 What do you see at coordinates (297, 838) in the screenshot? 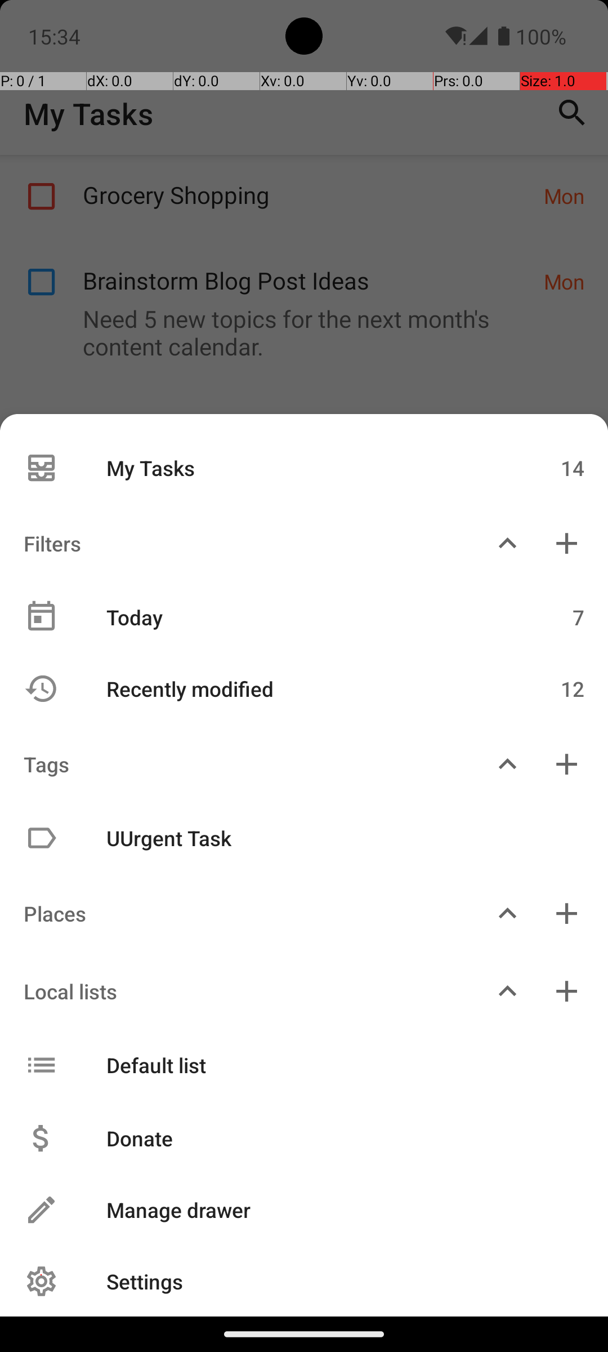
I see `UUrgent Task` at bounding box center [297, 838].